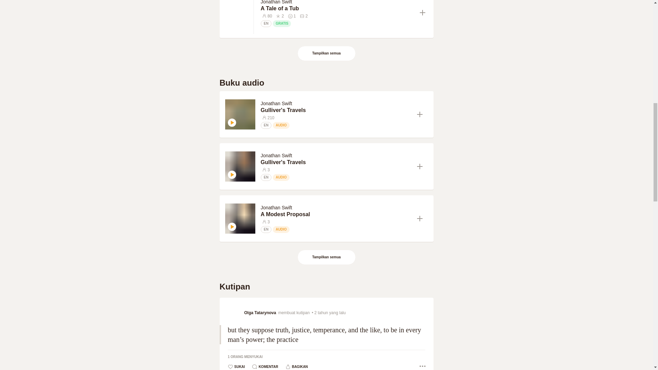 The width and height of the screenshot is (658, 370). Describe the element at coordinates (336, 214) in the screenshot. I see `A Modest Proposal` at that location.